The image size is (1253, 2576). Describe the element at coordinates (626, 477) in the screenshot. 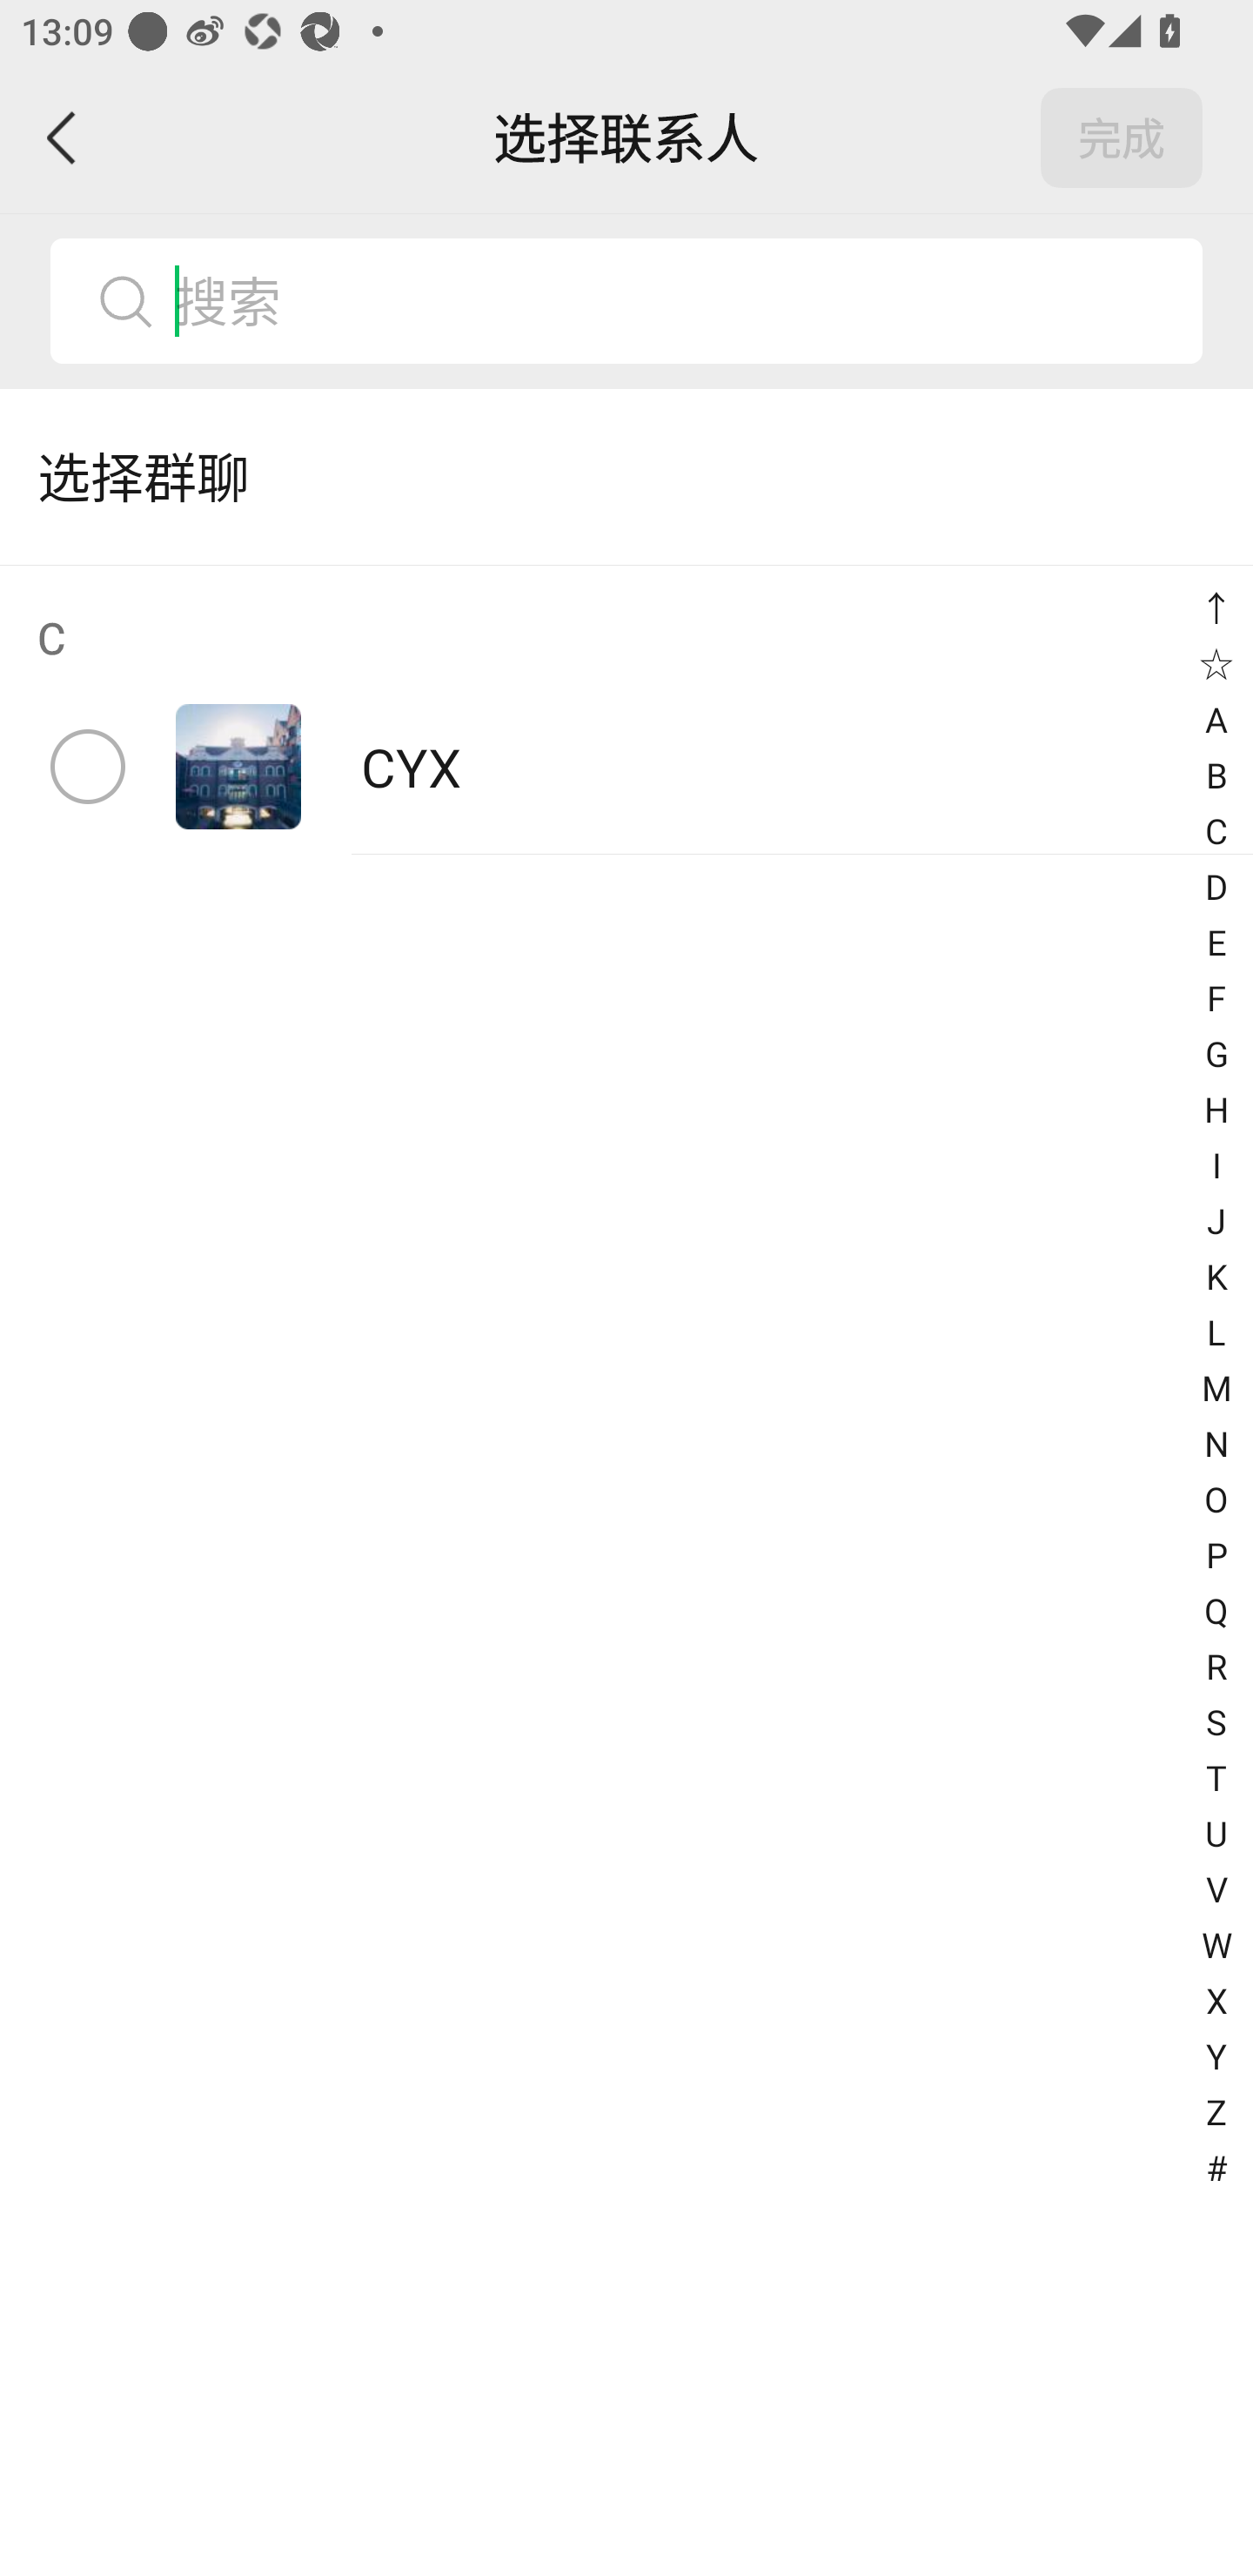

I see `选择群聊` at that location.